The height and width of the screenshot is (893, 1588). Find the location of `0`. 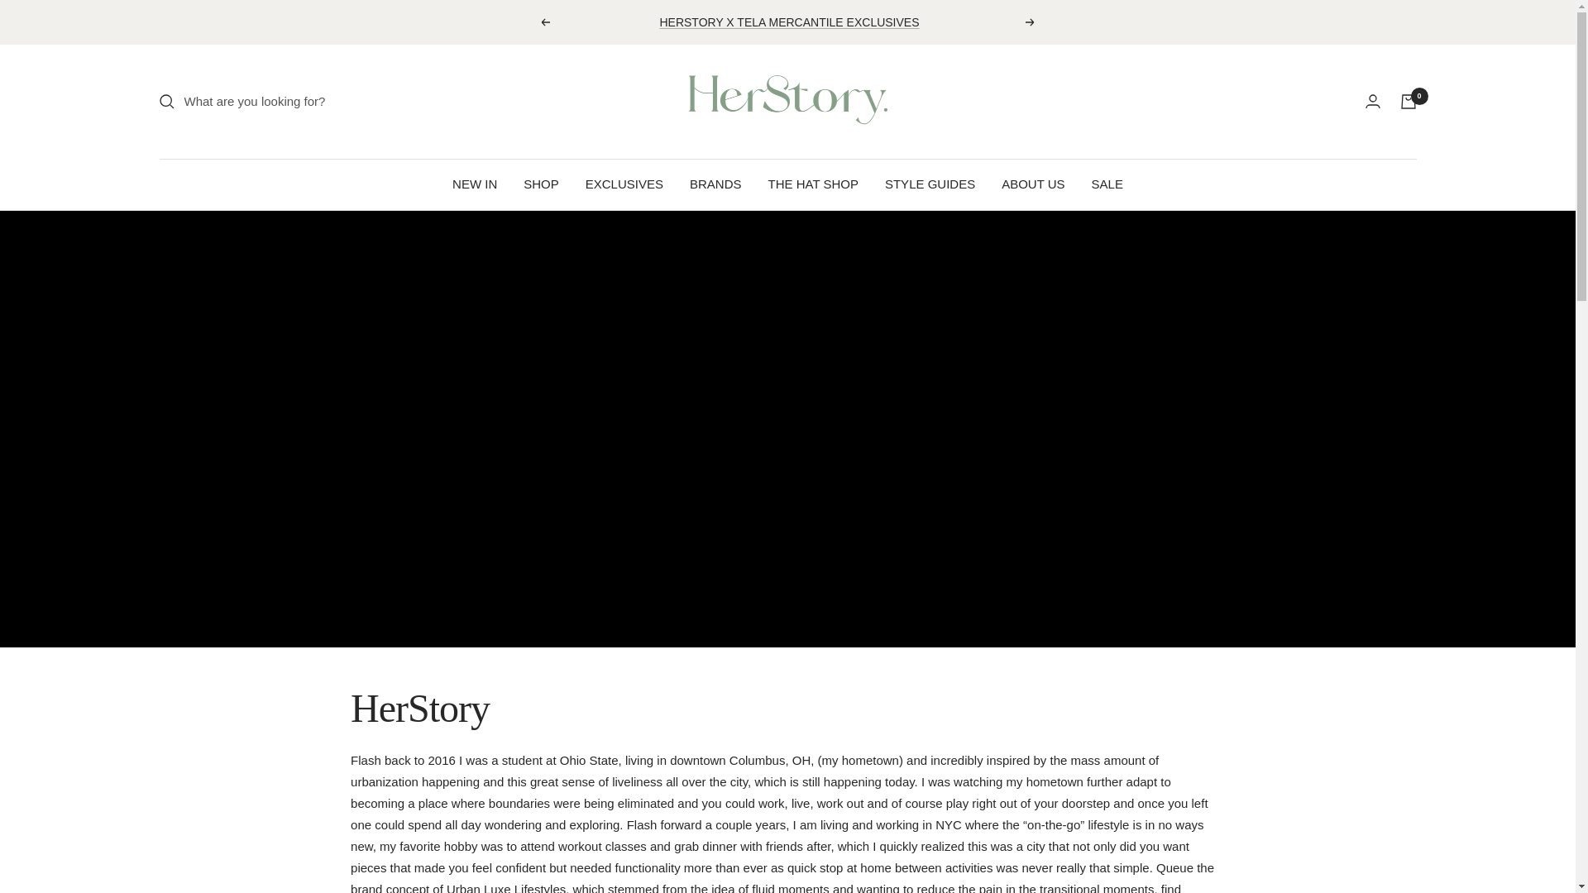

0 is located at coordinates (1408, 101).